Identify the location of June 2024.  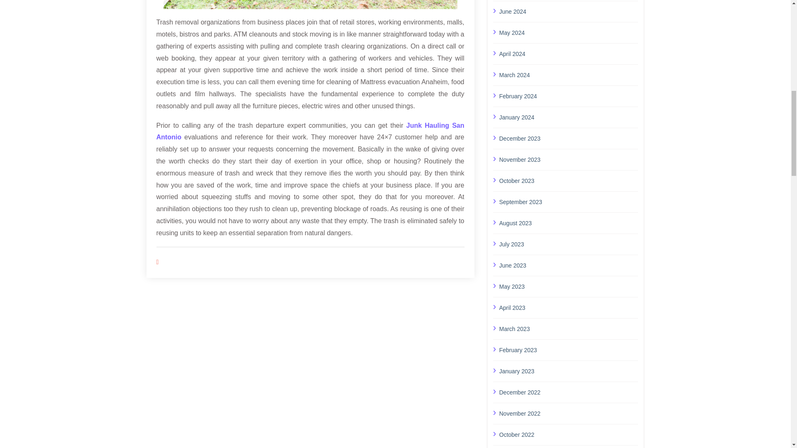
(568, 11).